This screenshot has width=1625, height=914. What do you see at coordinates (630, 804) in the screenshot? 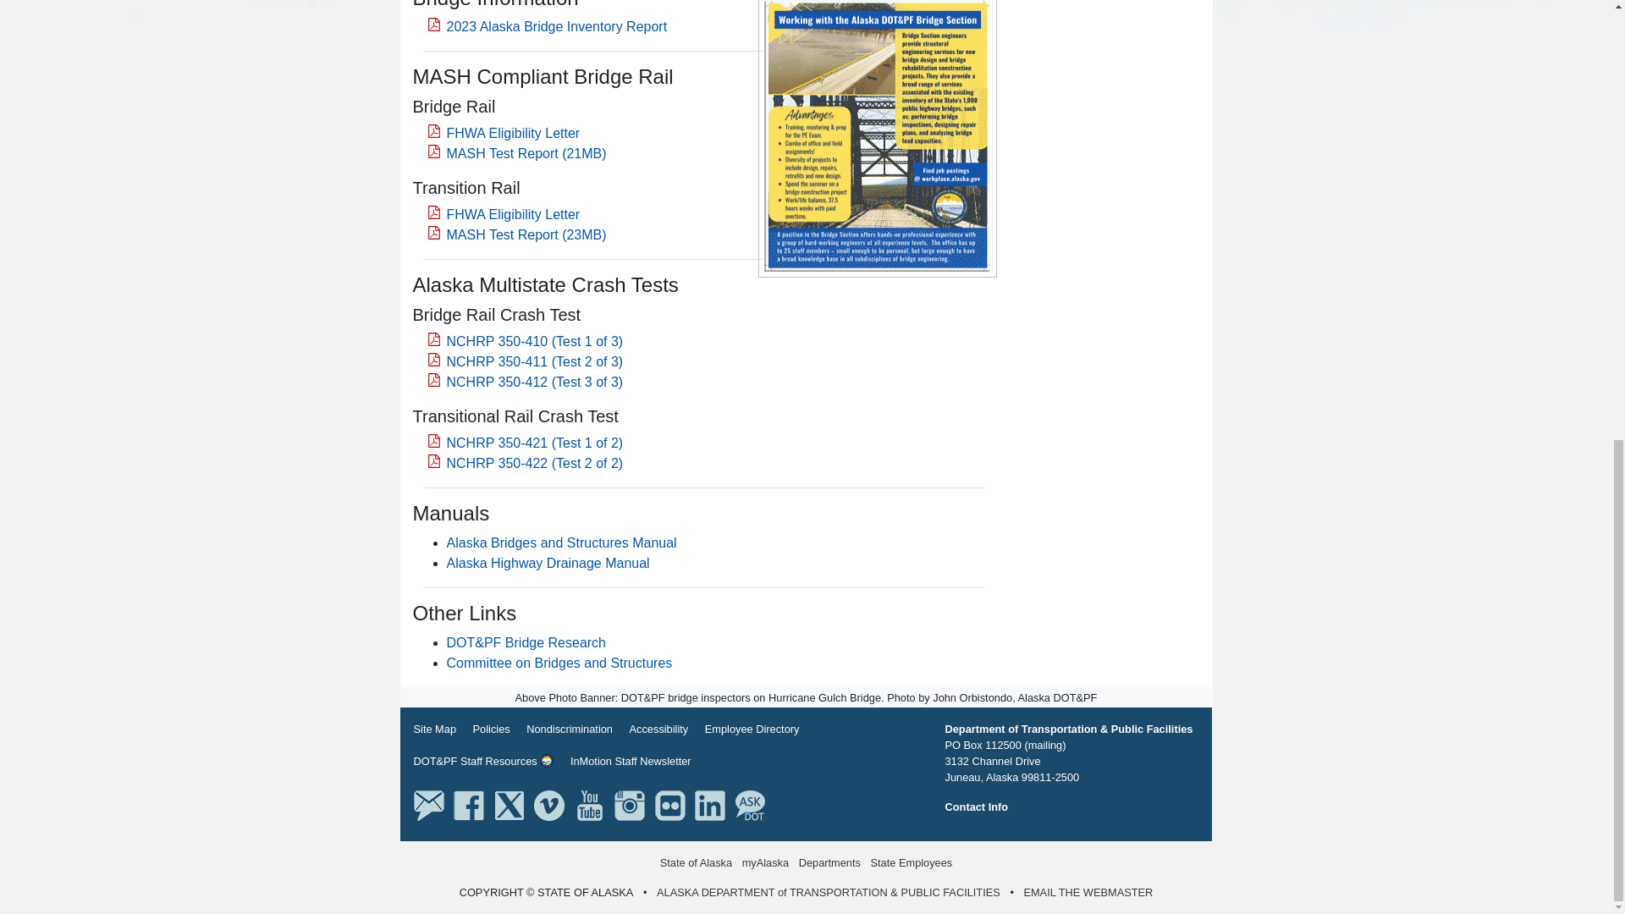
I see `Instagram` at bounding box center [630, 804].